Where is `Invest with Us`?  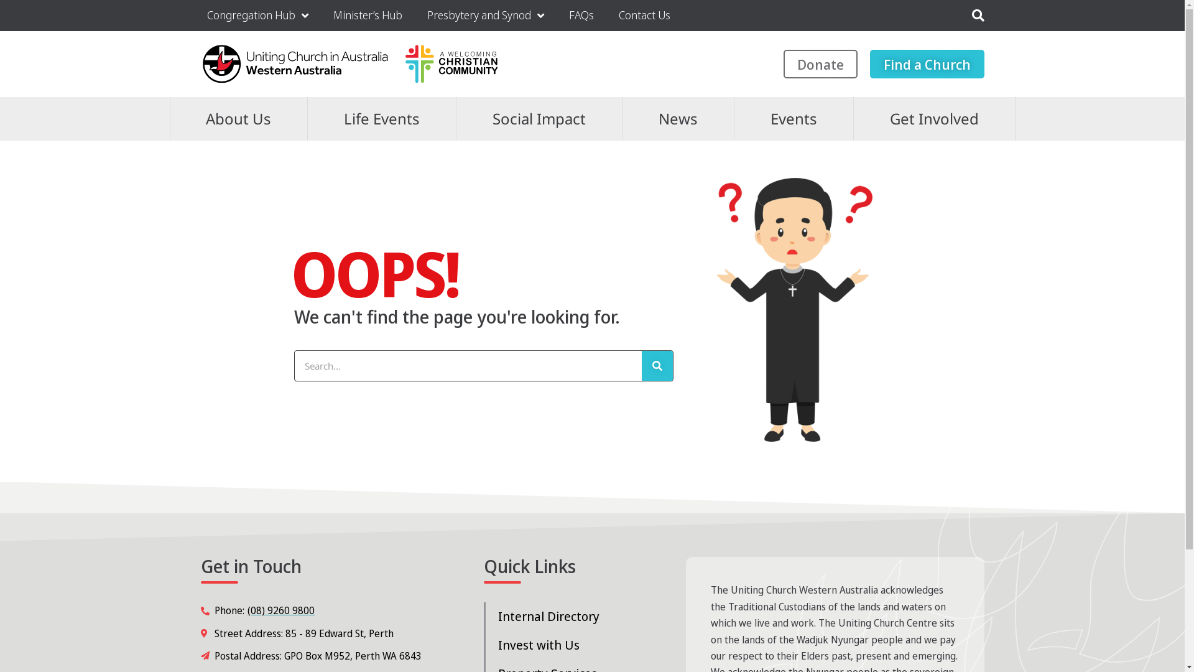 Invest with Us is located at coordinates (573, 645).